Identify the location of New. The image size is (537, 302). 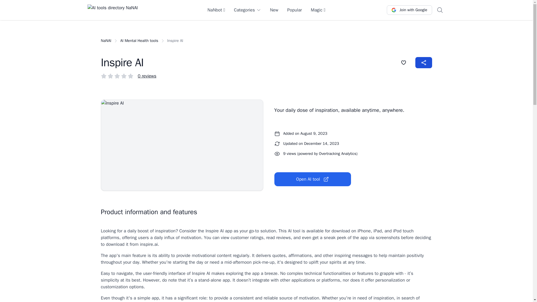
(274, 10).